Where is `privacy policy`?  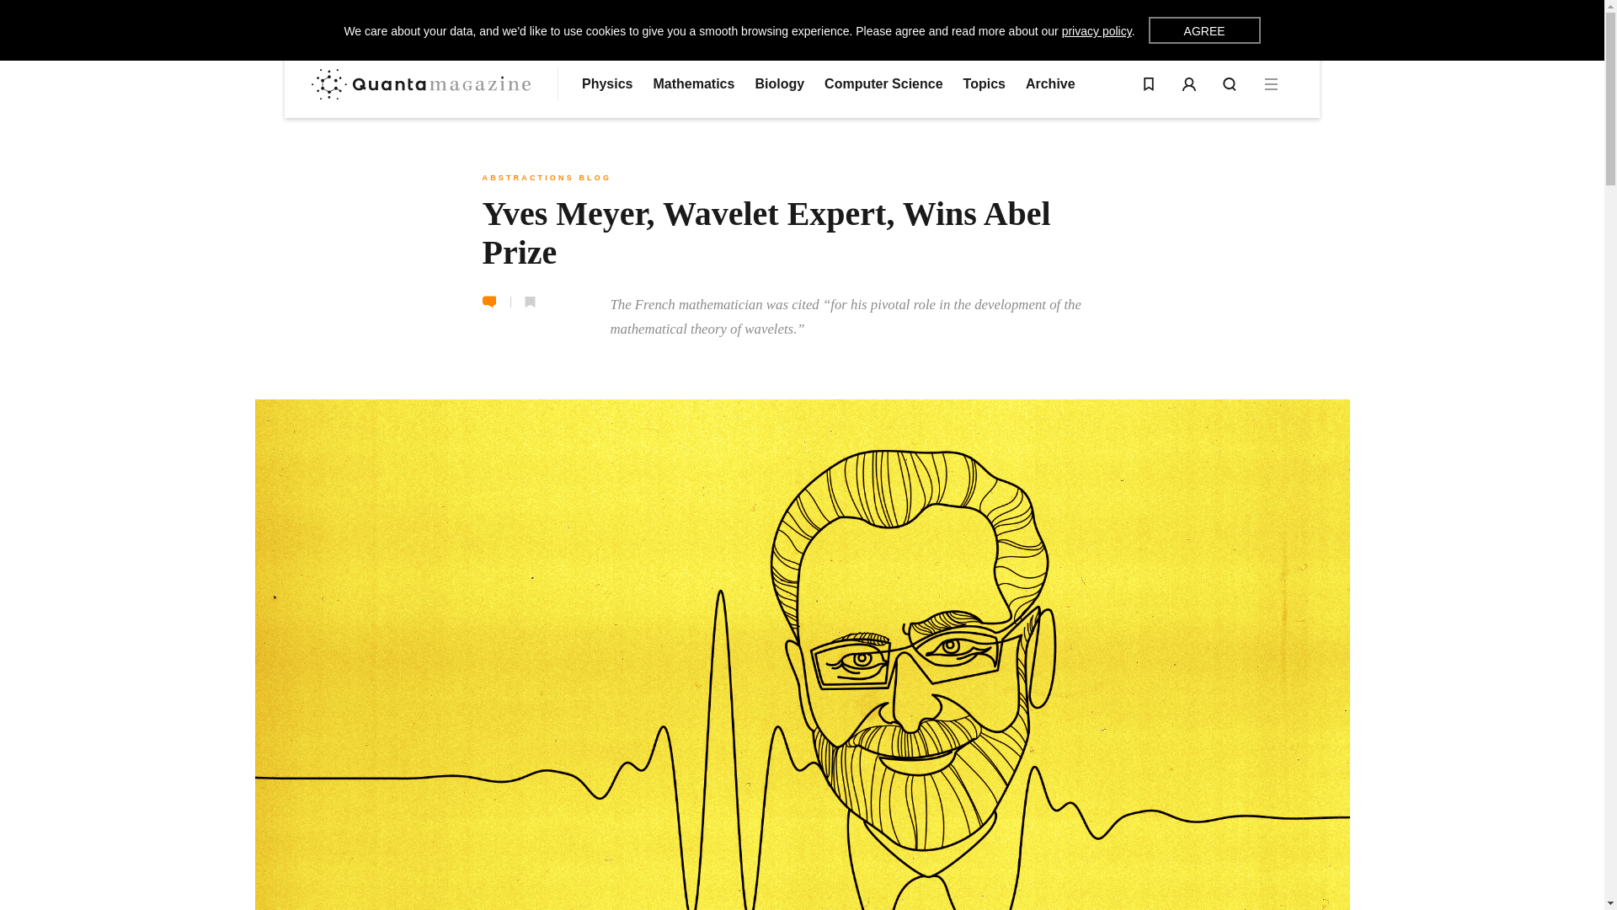 privacy policy is located at coordinates (1097, 31).